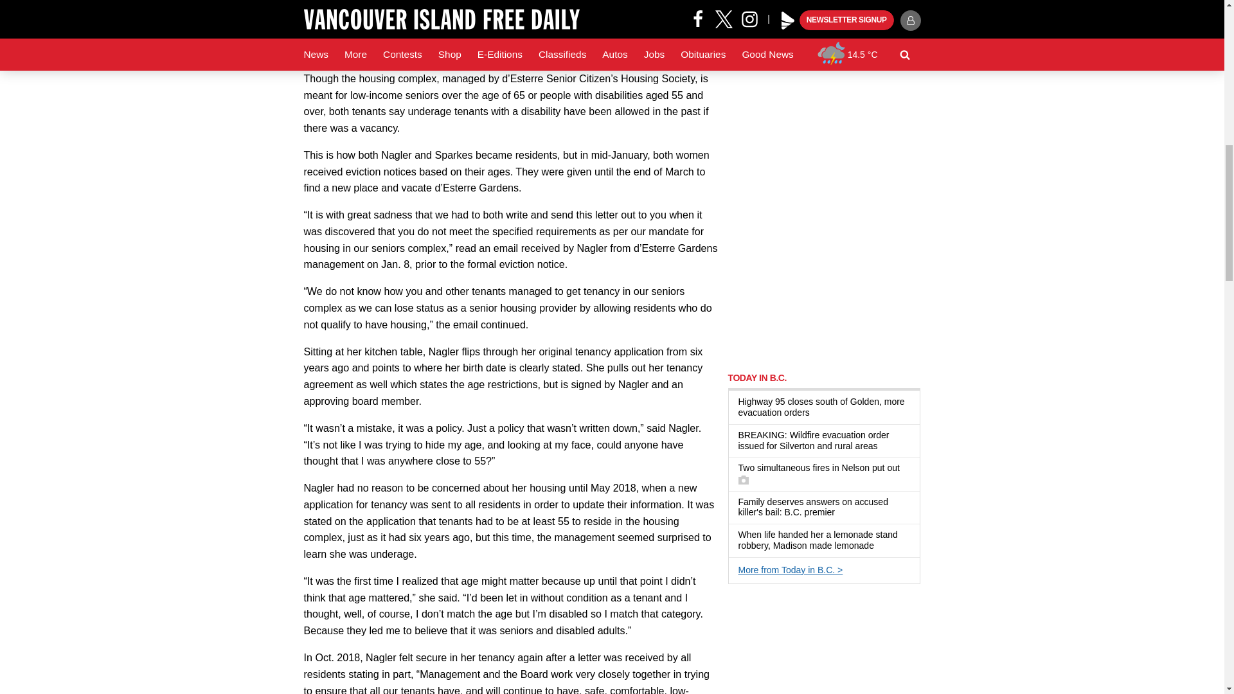 This screenshot has width=1234, height=694. Describe the element at coordinates (824, 105) in the screenshot. I see `3rd party ad content` at that location.